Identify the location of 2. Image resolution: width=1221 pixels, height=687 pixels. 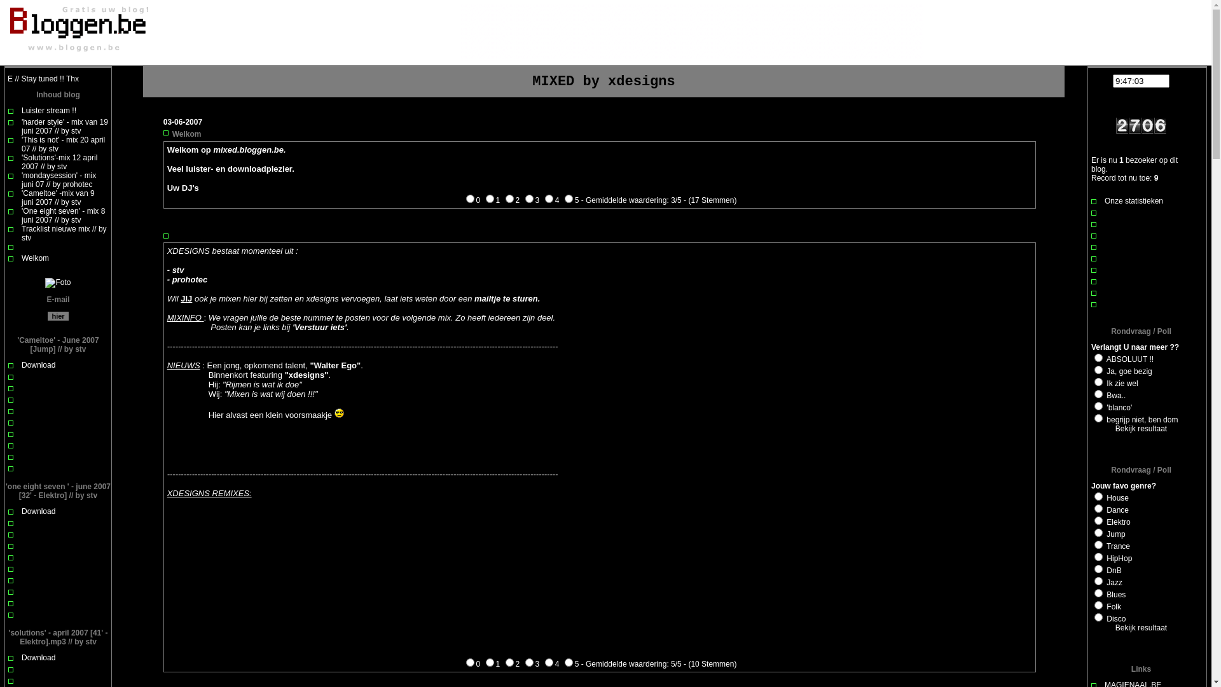
(510, 663).